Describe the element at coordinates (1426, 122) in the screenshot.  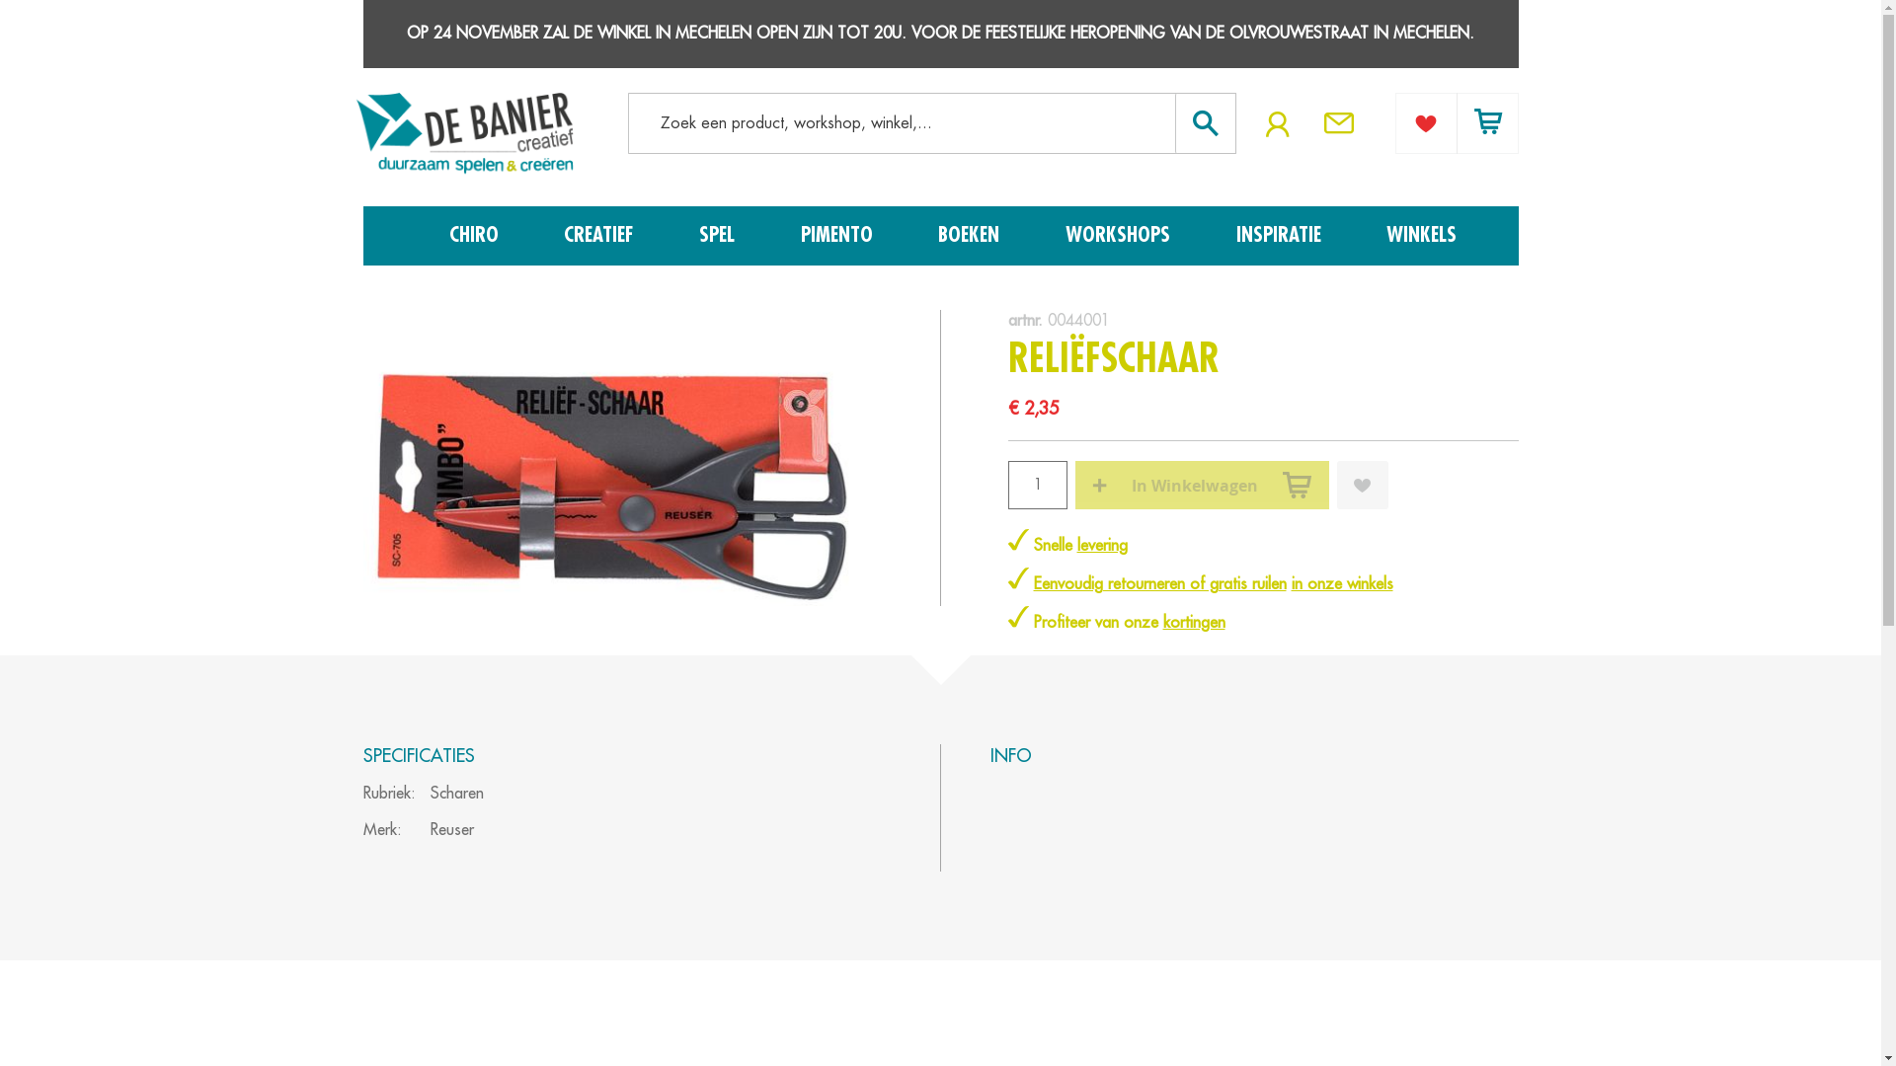
I see `Verlanglijstje` at that location.